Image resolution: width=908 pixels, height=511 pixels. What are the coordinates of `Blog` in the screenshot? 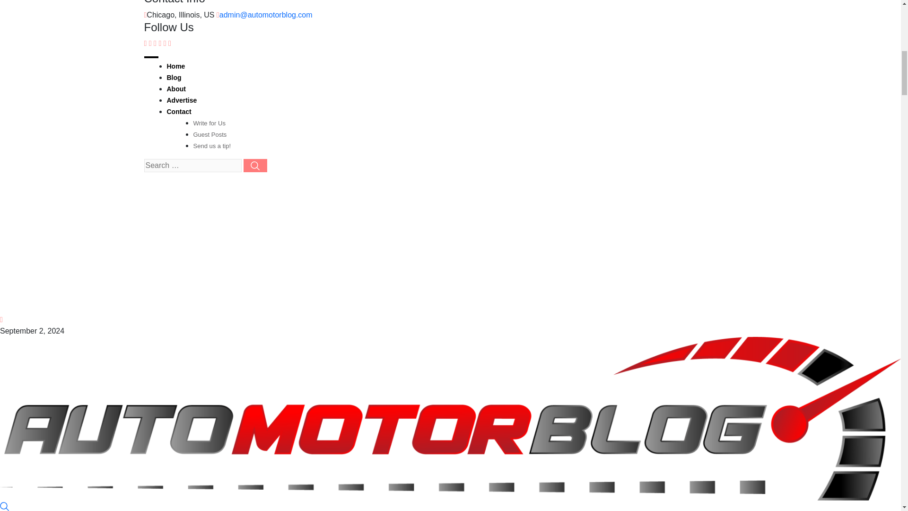 It's located at (173, 77).